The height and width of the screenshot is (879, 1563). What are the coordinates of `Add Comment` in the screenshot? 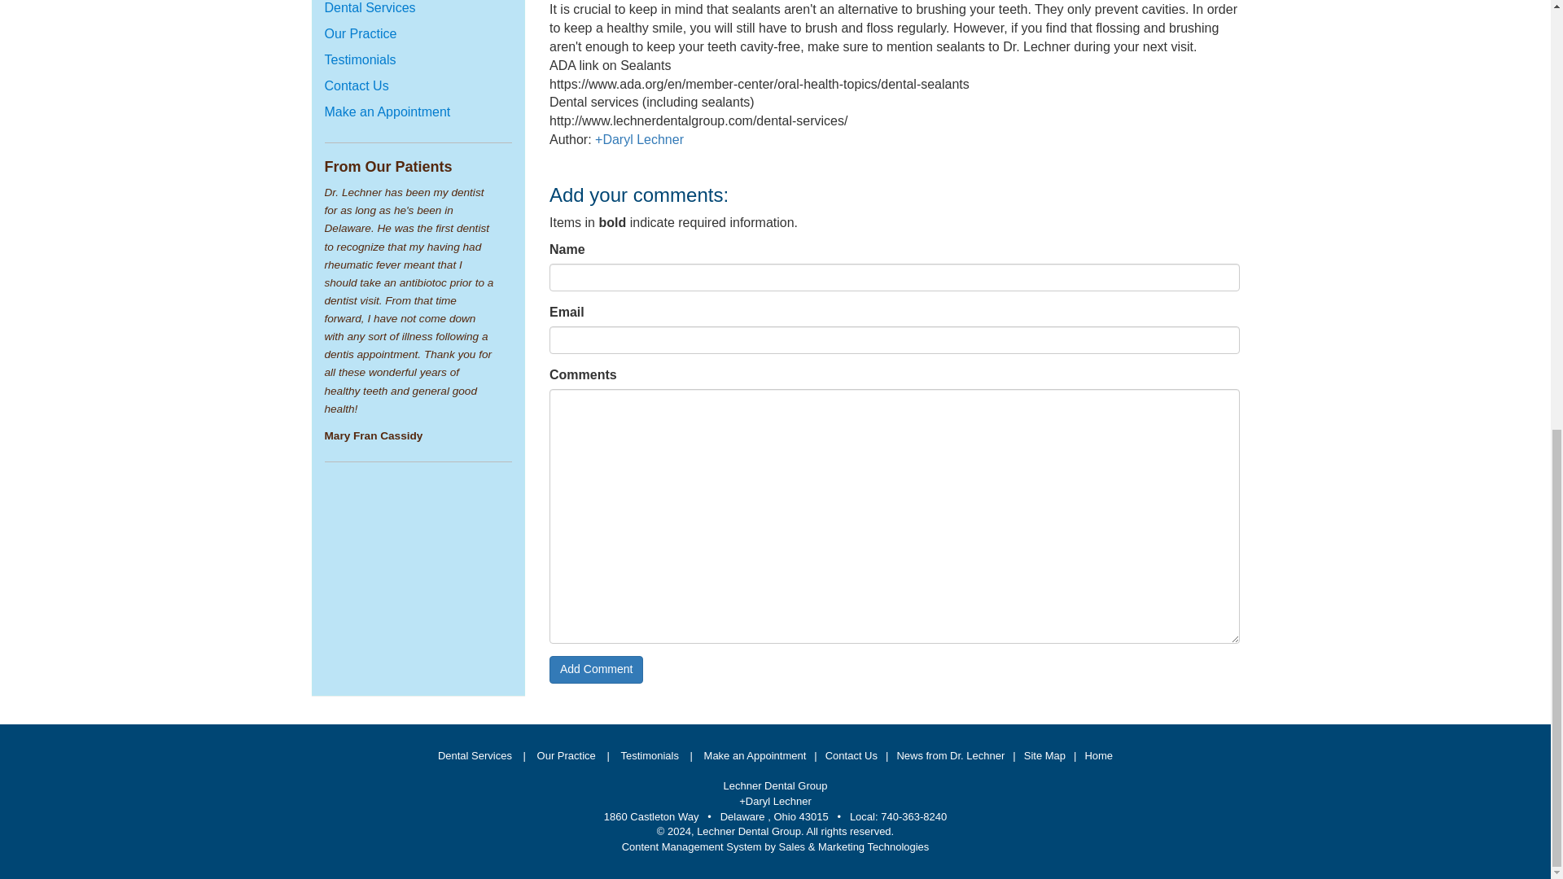 It's located at (596, 669).